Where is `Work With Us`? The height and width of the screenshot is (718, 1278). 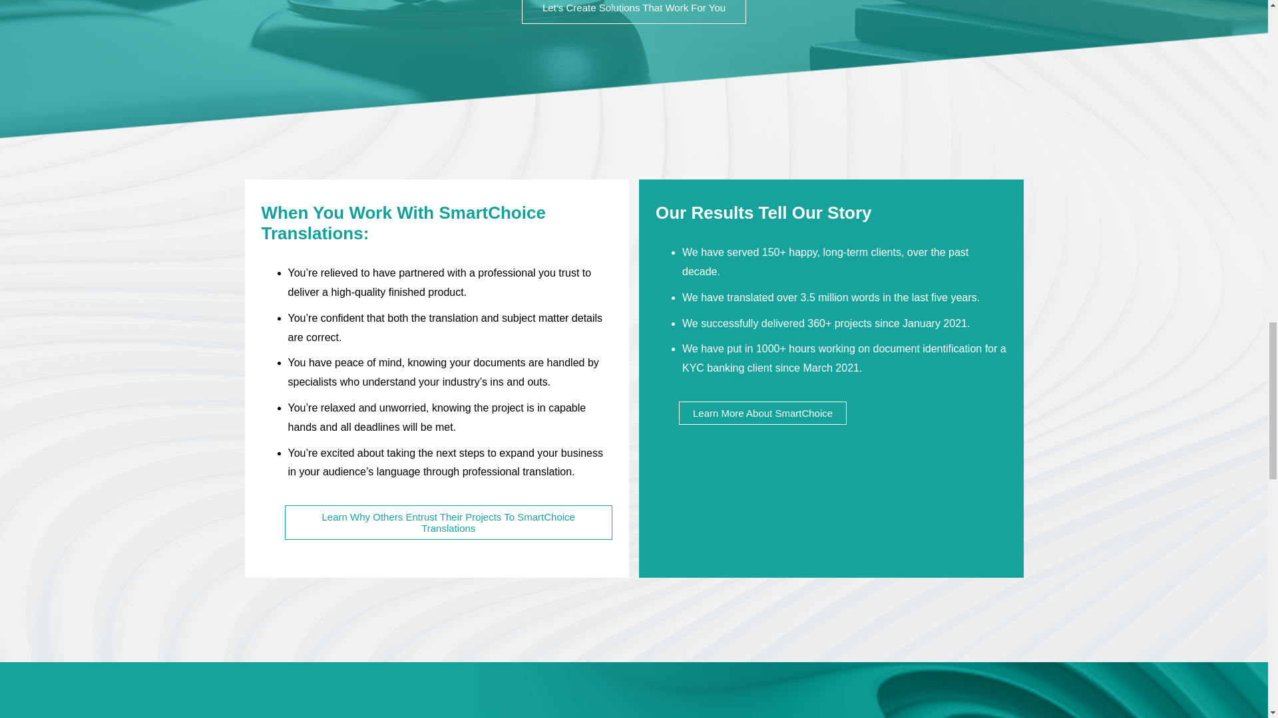 Work With Us is located at coordinates (634, 12).